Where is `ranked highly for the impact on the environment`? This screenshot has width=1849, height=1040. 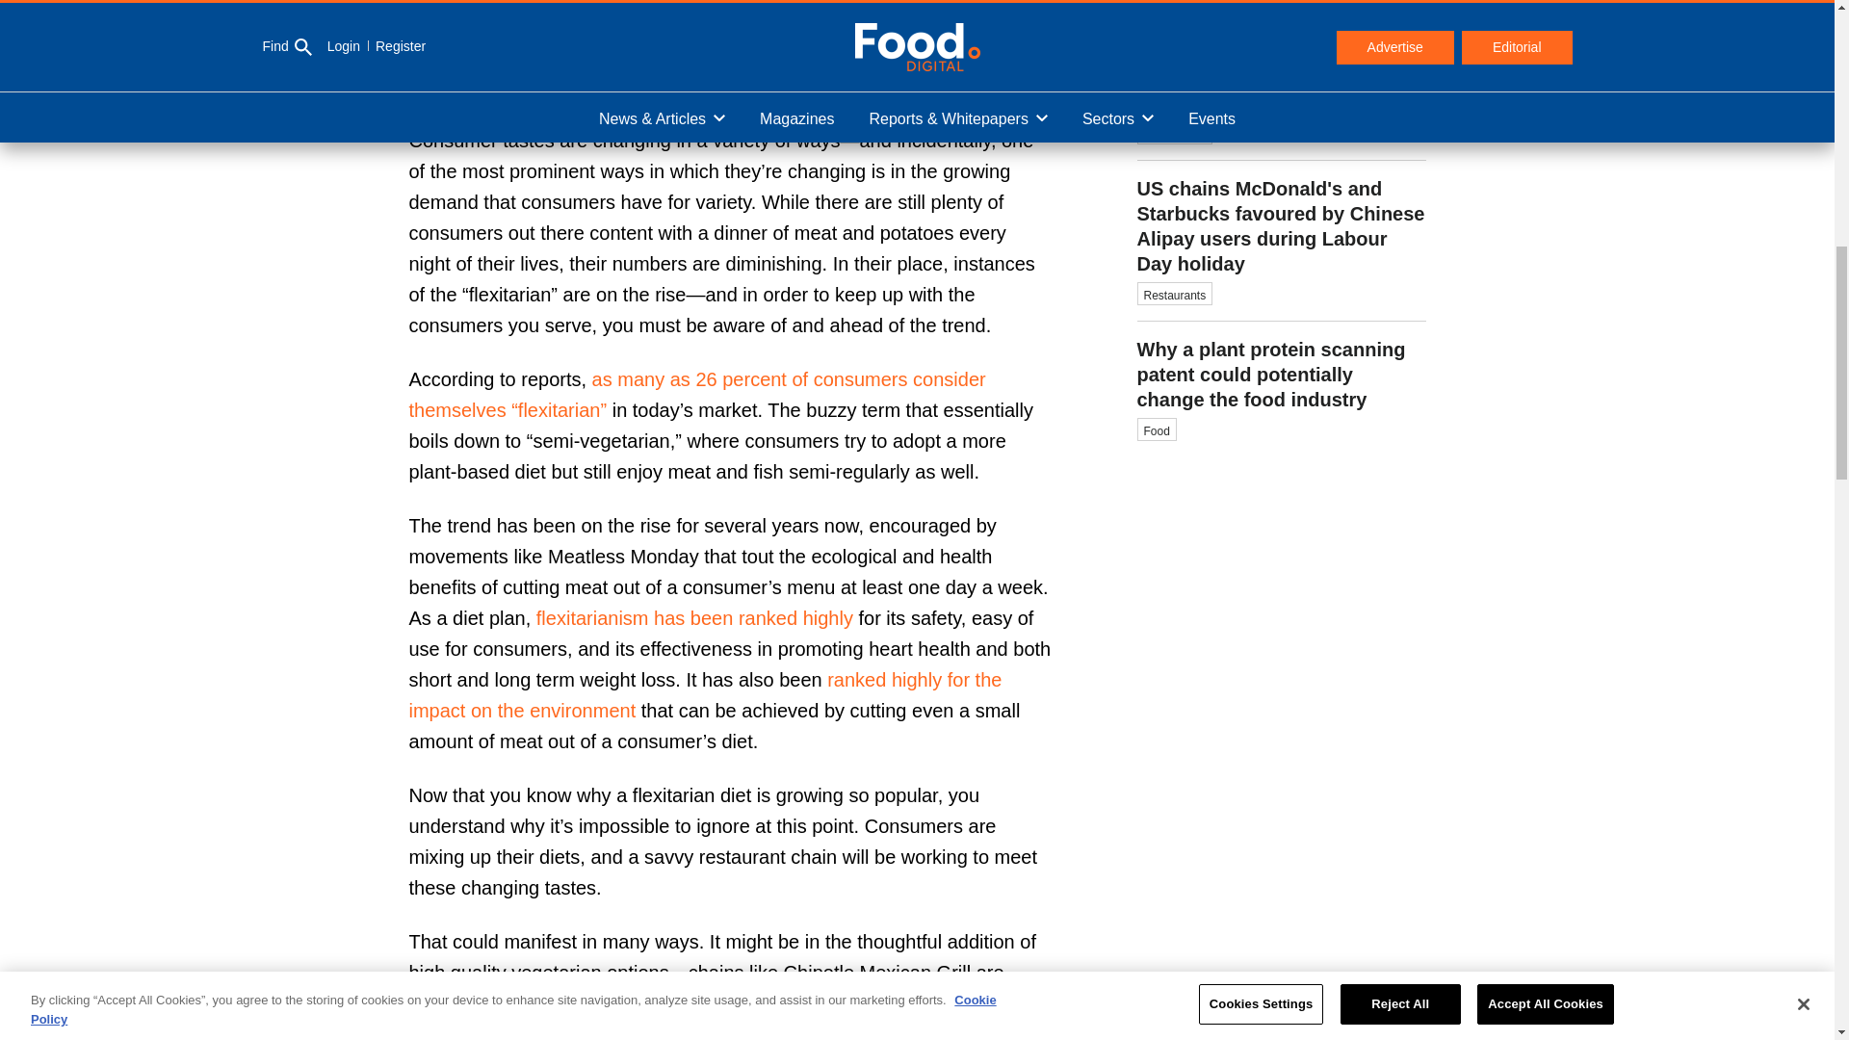
ranked highly for the impact on the environment is located at coordinates (705, 695).